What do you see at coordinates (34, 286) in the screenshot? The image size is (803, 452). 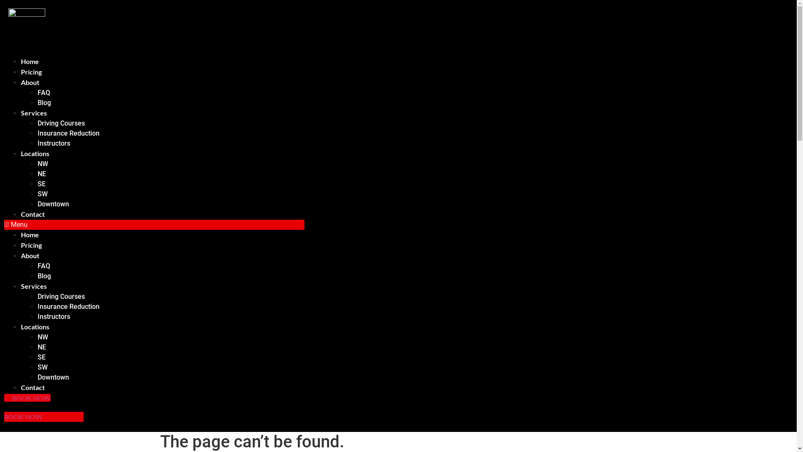 I see `Services` at bounding box center [34, 286].